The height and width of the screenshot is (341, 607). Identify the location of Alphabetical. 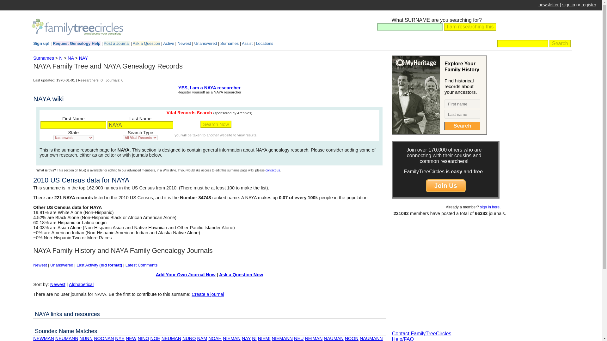
(81, 284).